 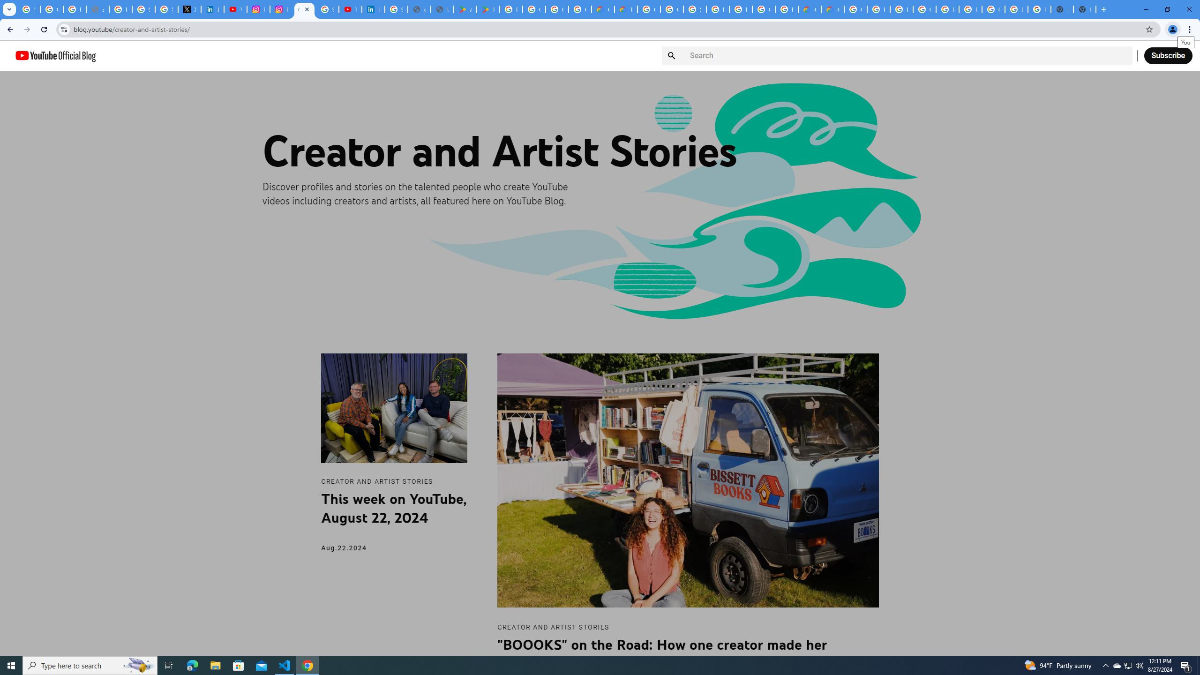 I want to click on YouTube Official Blog logo, so click(x=55, y=55).